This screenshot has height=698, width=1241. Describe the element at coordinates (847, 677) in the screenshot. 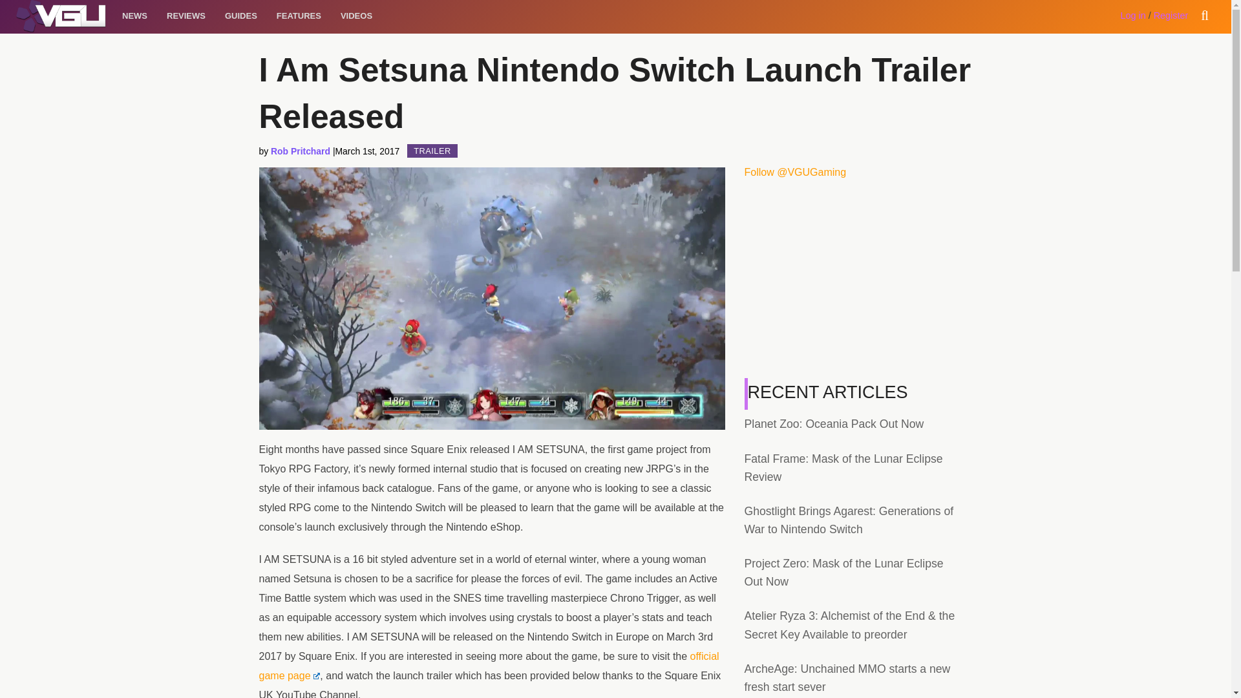

I see `ArcheAge: Unchained MMO starts a new fresh start sever` at that location.